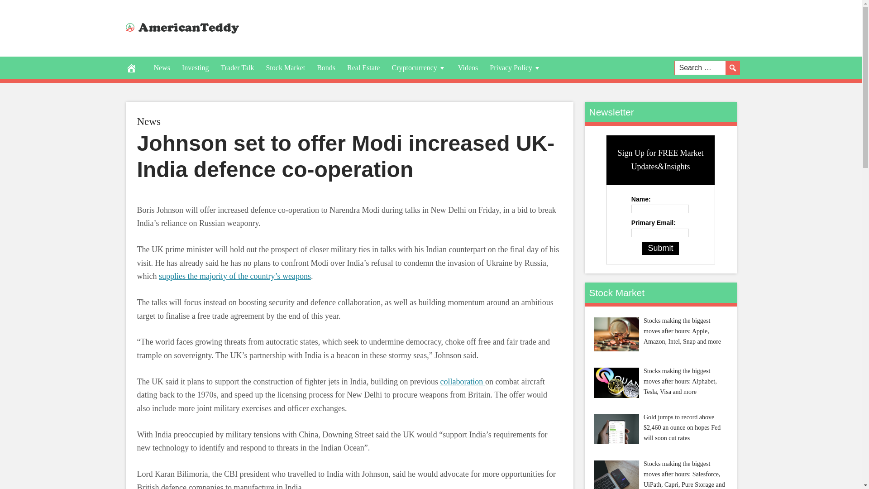 The width and height of the screenshot is (869, 489). What do you see at coordinates (148, 121) in the screenshot?
I see `News` at bounding box center [148, 121].